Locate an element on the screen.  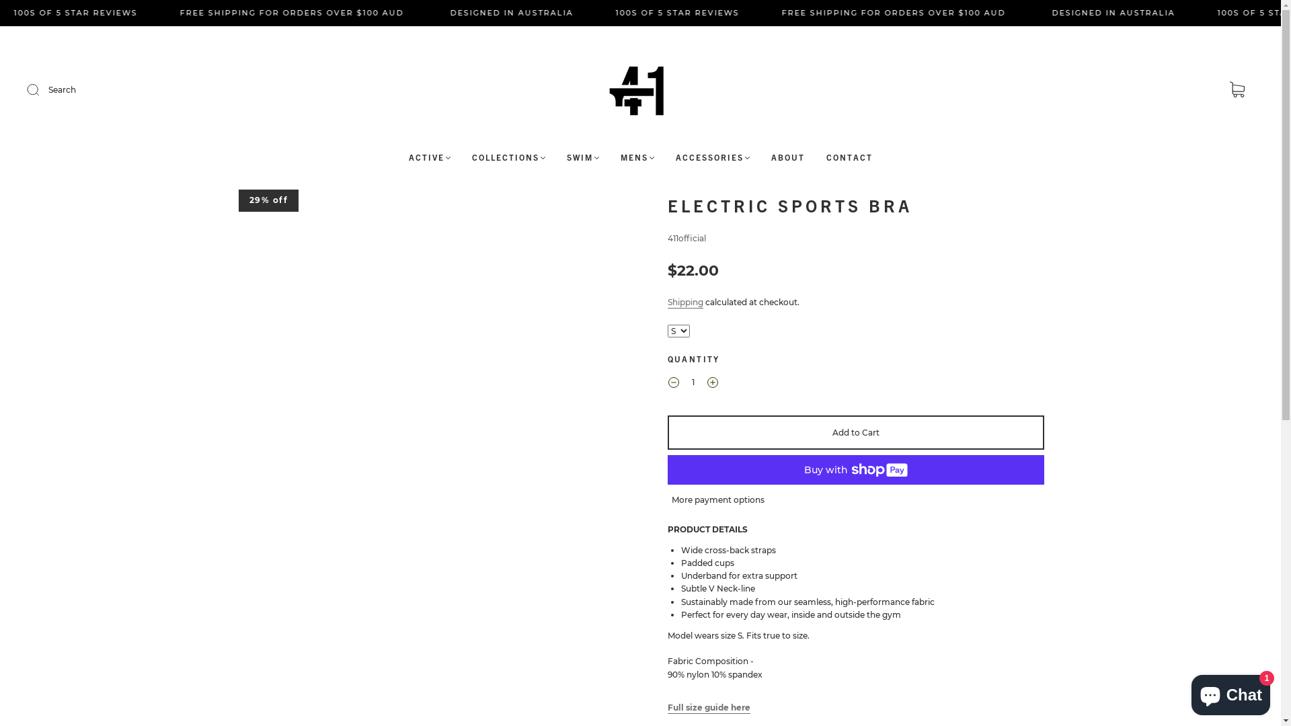
Shipping is located at coordinates (684, 302).